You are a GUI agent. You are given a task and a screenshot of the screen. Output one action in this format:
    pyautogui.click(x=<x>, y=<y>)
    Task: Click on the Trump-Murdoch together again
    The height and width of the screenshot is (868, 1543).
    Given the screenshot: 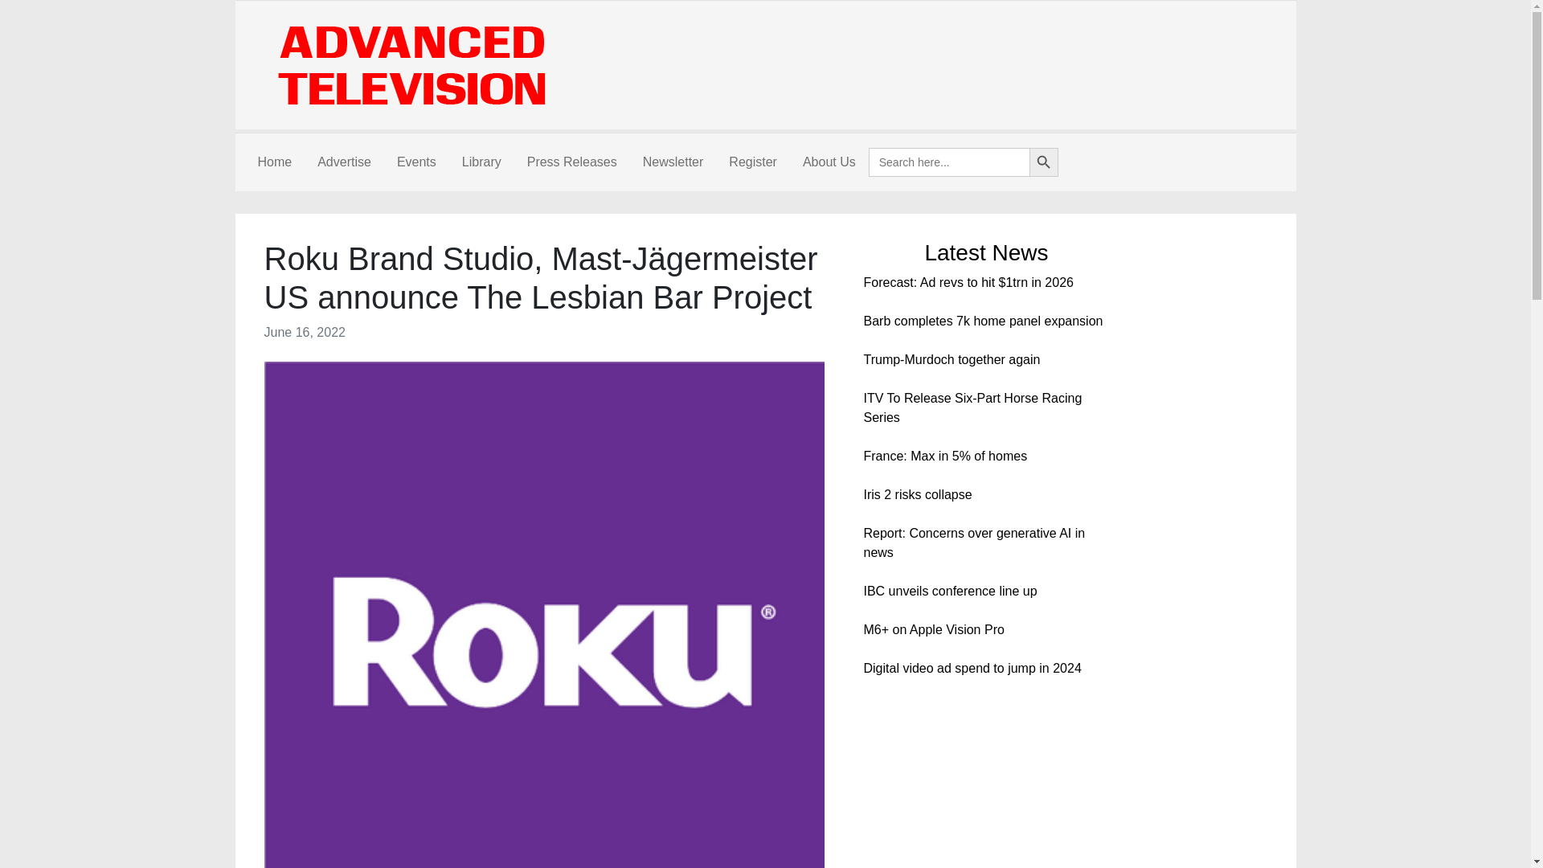 What is the action you would take?
    pyautogui.click(x=952, y=358)
    